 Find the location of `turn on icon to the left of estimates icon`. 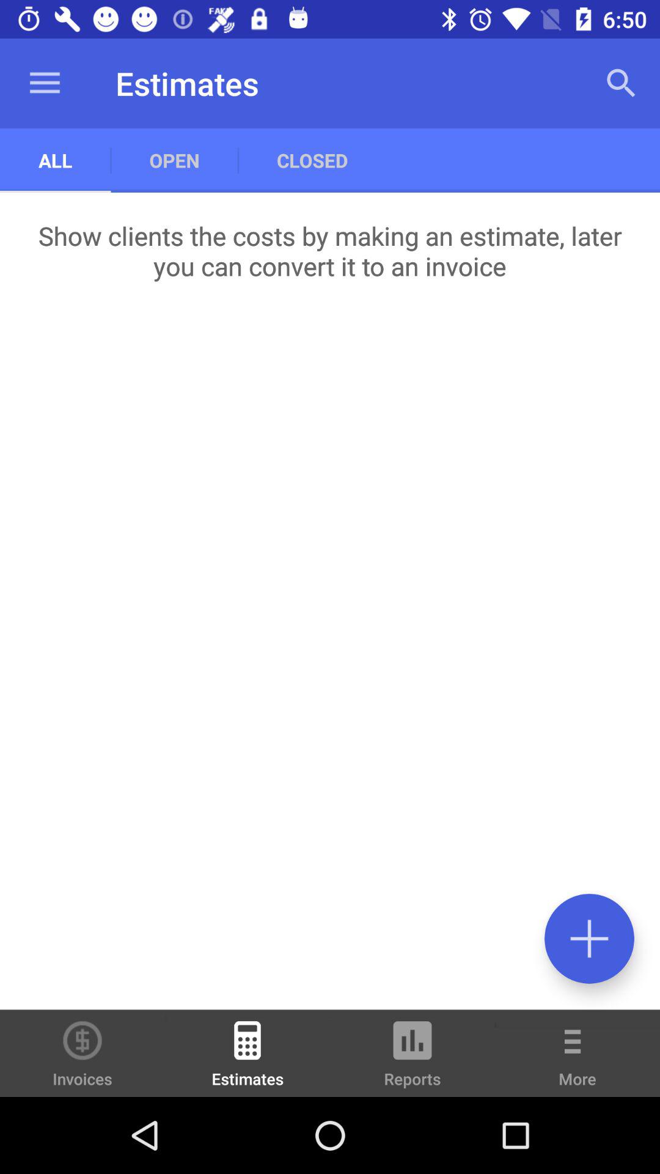

turn on icon to the left of estimates icon is located at coordinates (82, 1053).